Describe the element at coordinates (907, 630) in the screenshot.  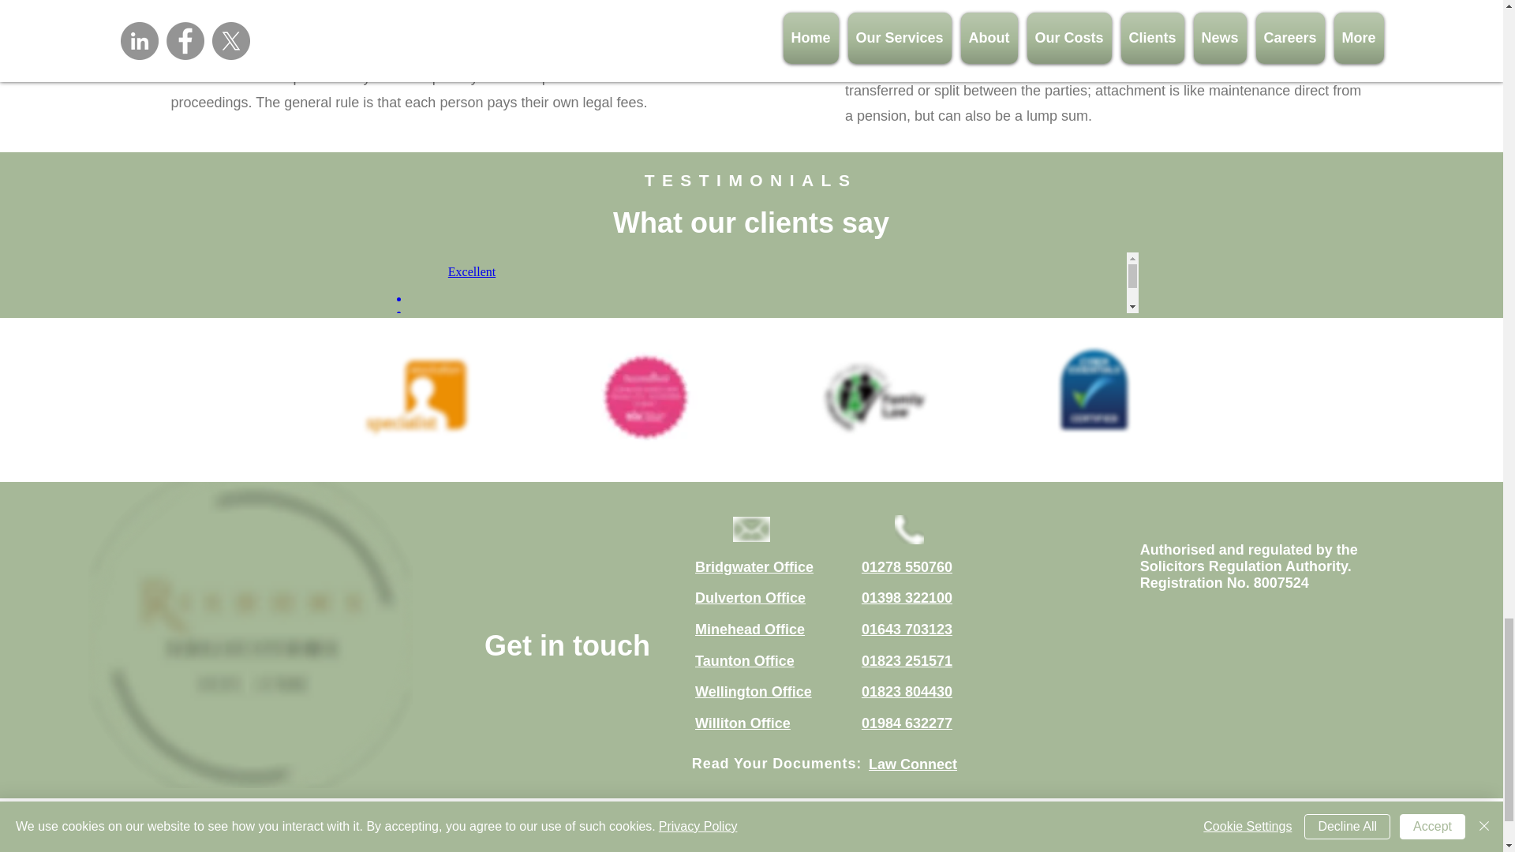
I see `01643 703123` at that location.